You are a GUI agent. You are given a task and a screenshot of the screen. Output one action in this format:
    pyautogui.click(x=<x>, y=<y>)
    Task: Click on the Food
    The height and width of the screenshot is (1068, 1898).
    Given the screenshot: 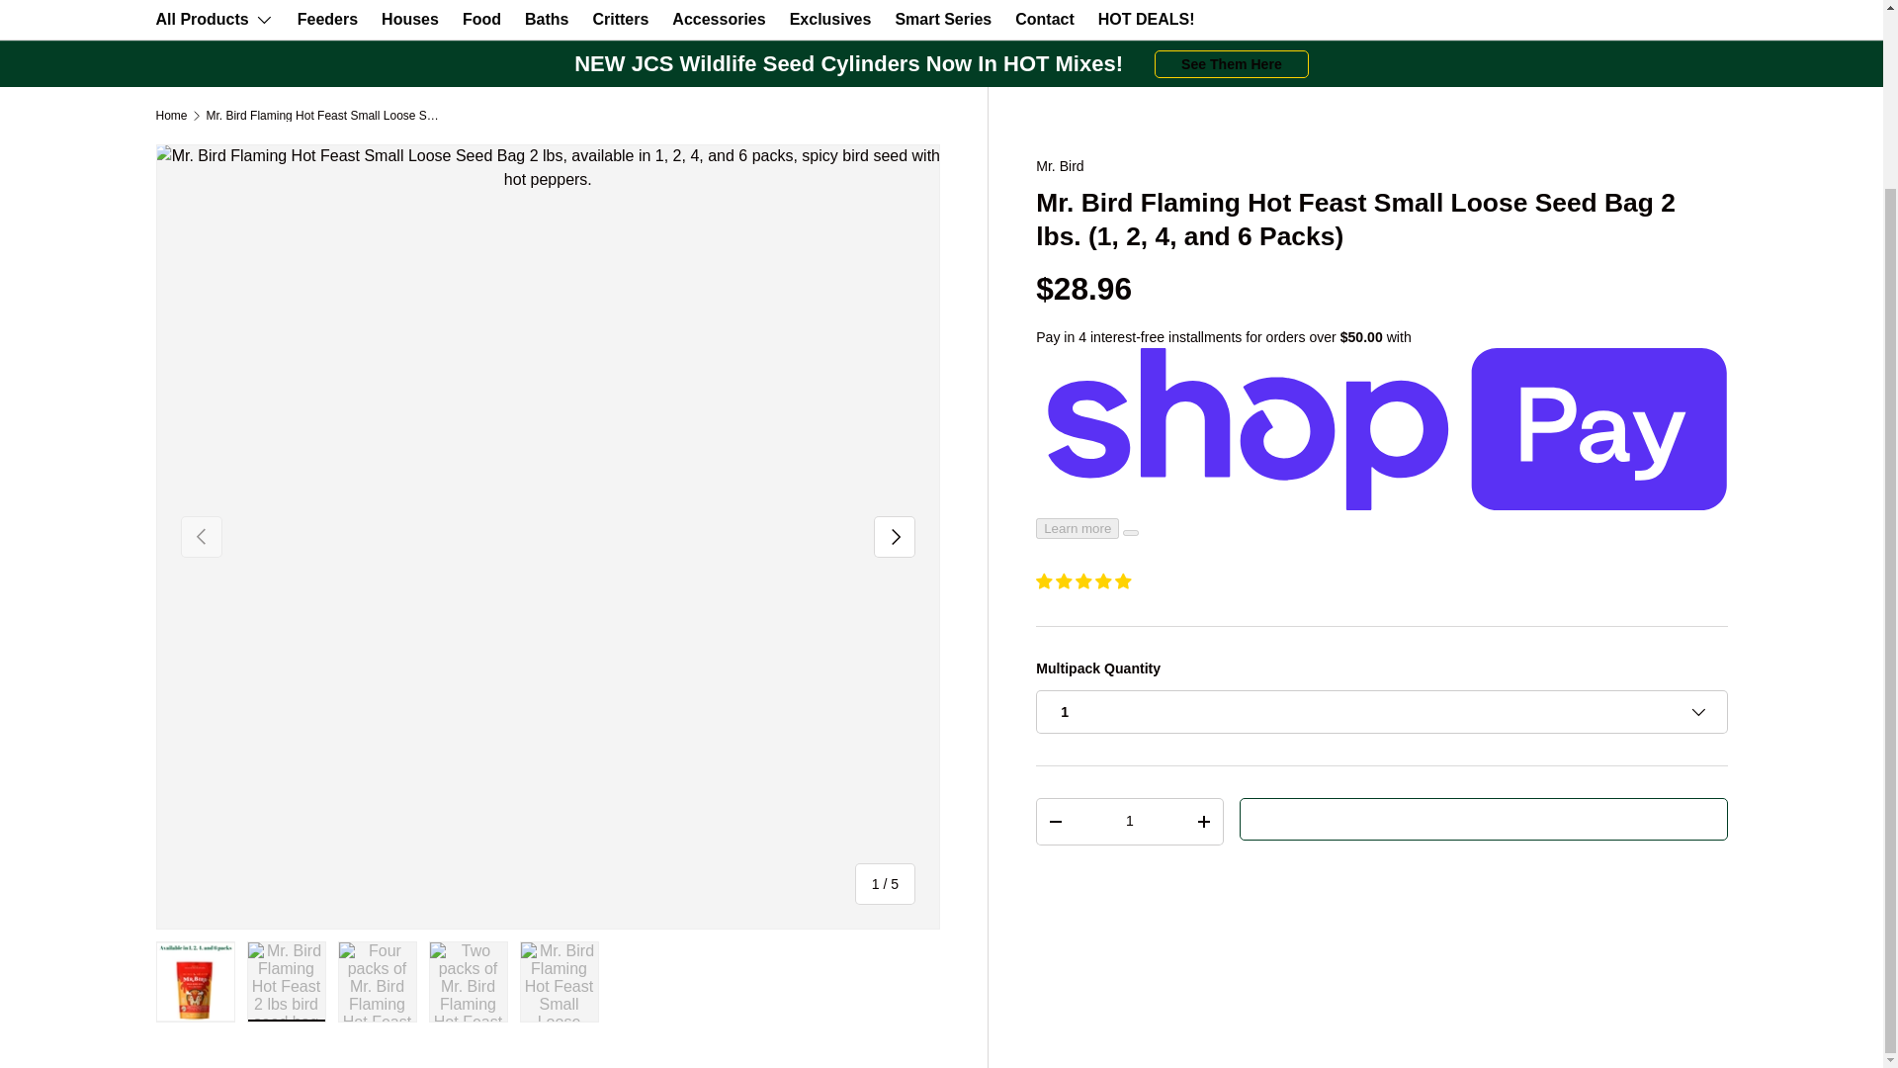 What is the action you would take?
    pyautogui.click(x=481, y=19)
    